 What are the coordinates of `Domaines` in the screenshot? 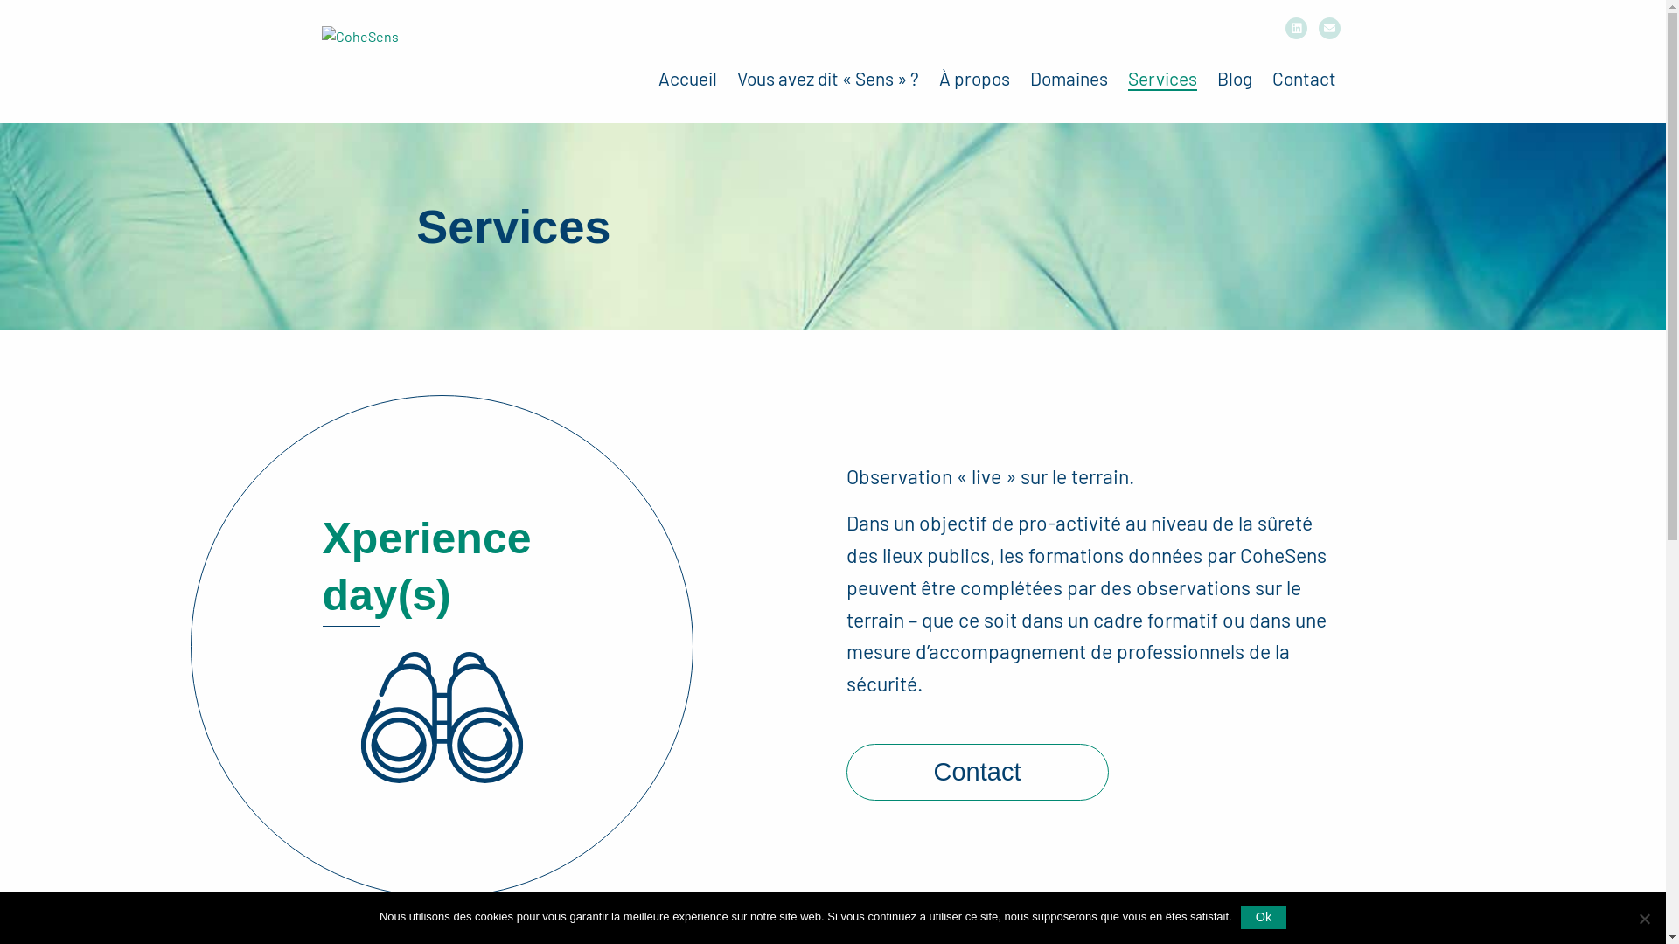 It's located at (1069, 79).